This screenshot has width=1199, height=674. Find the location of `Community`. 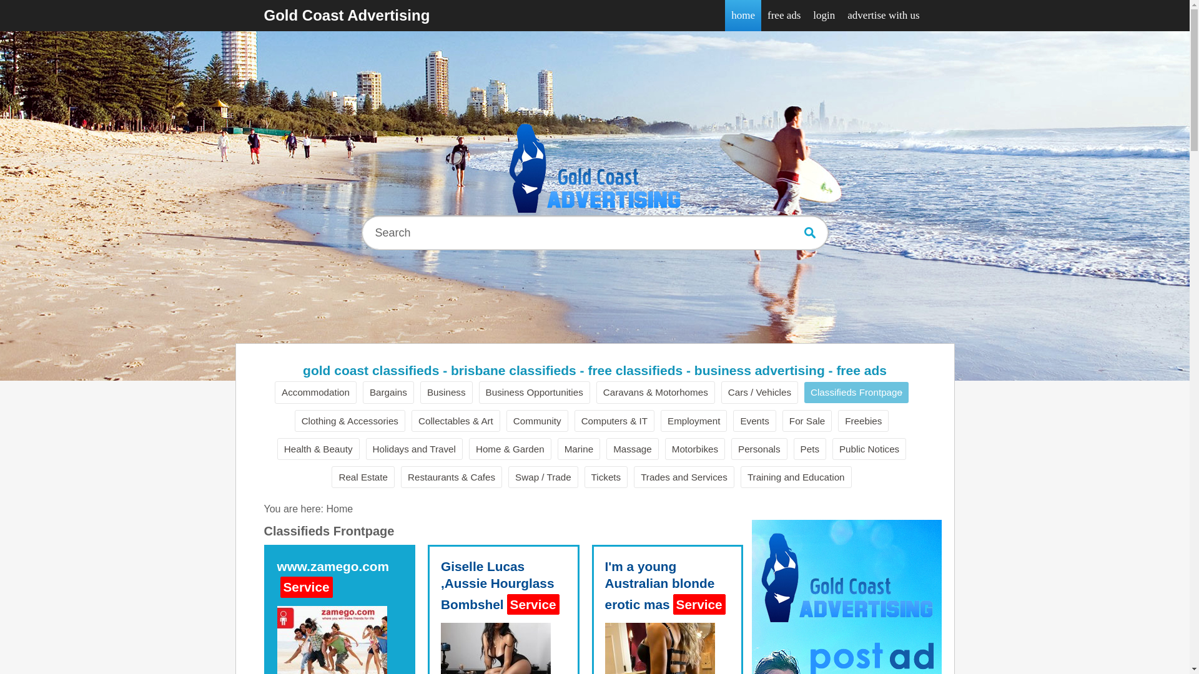

Community is located at coordinates (537, 421).